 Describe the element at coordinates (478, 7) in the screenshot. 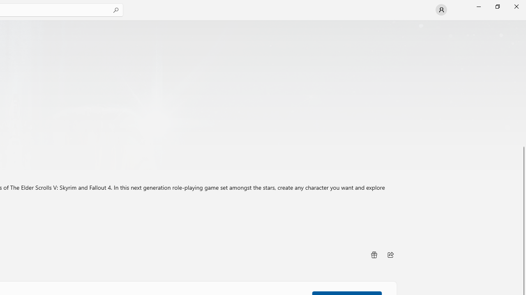

I see `Minimize Microsoft Store` at that location.